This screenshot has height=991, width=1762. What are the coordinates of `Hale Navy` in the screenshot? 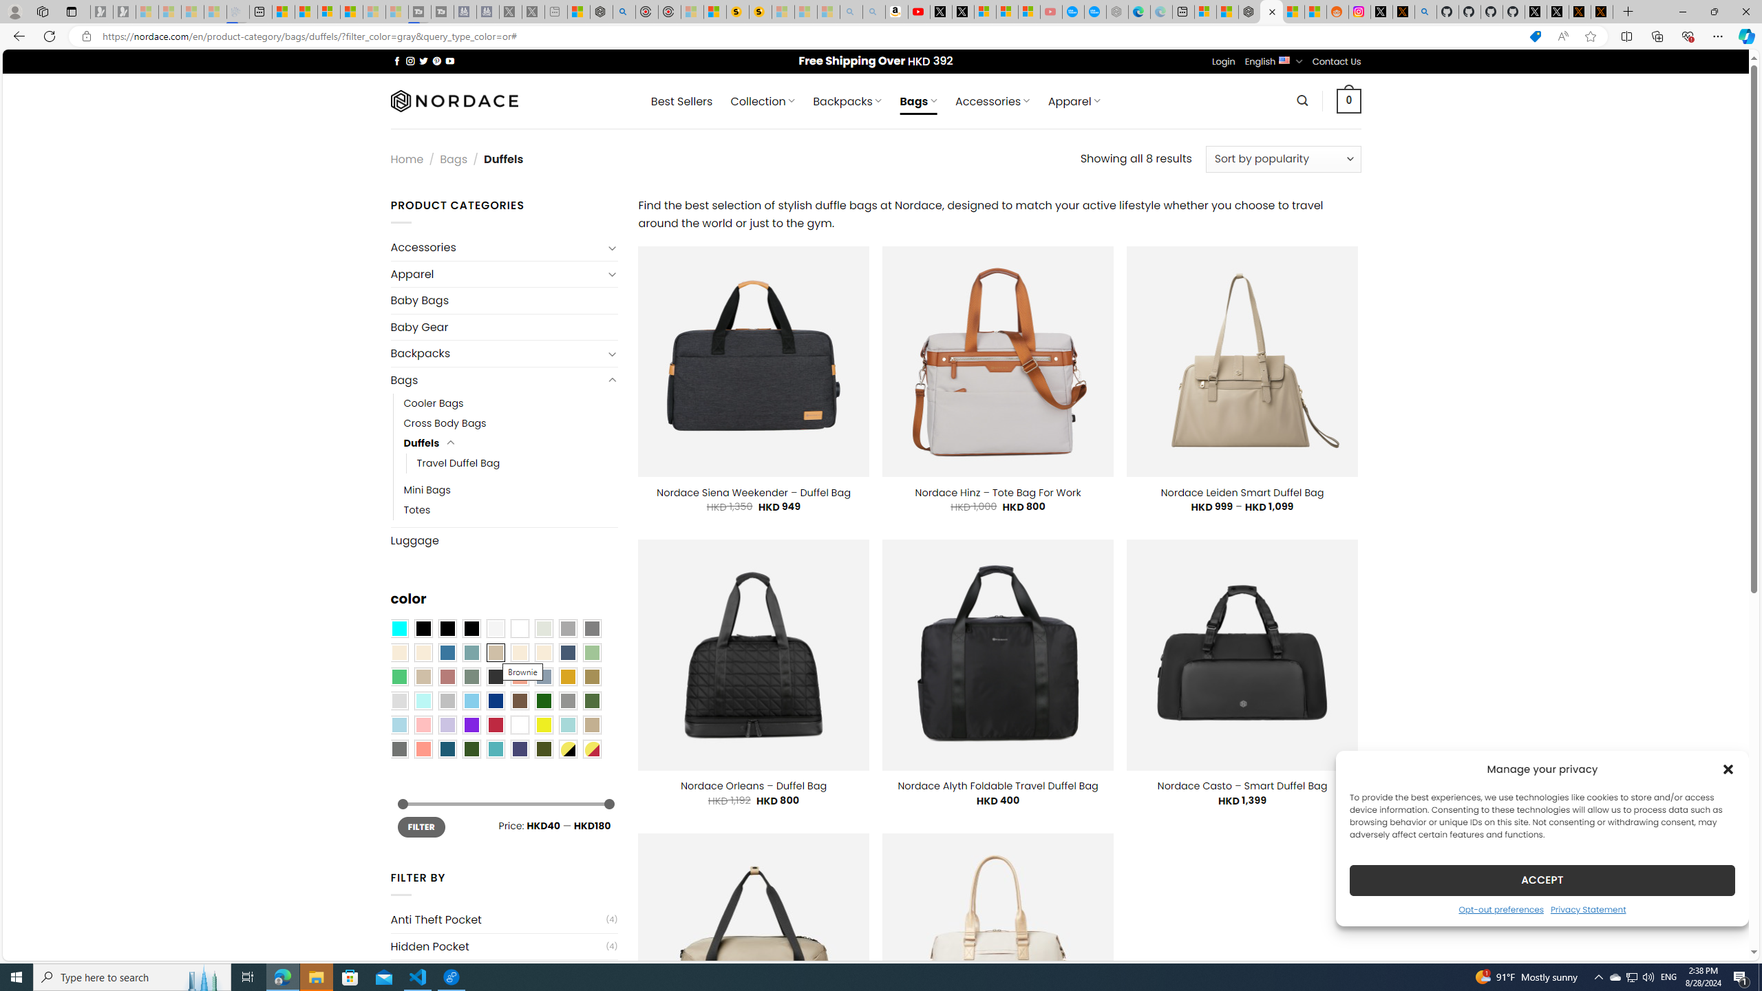 It's located at (567, 652).